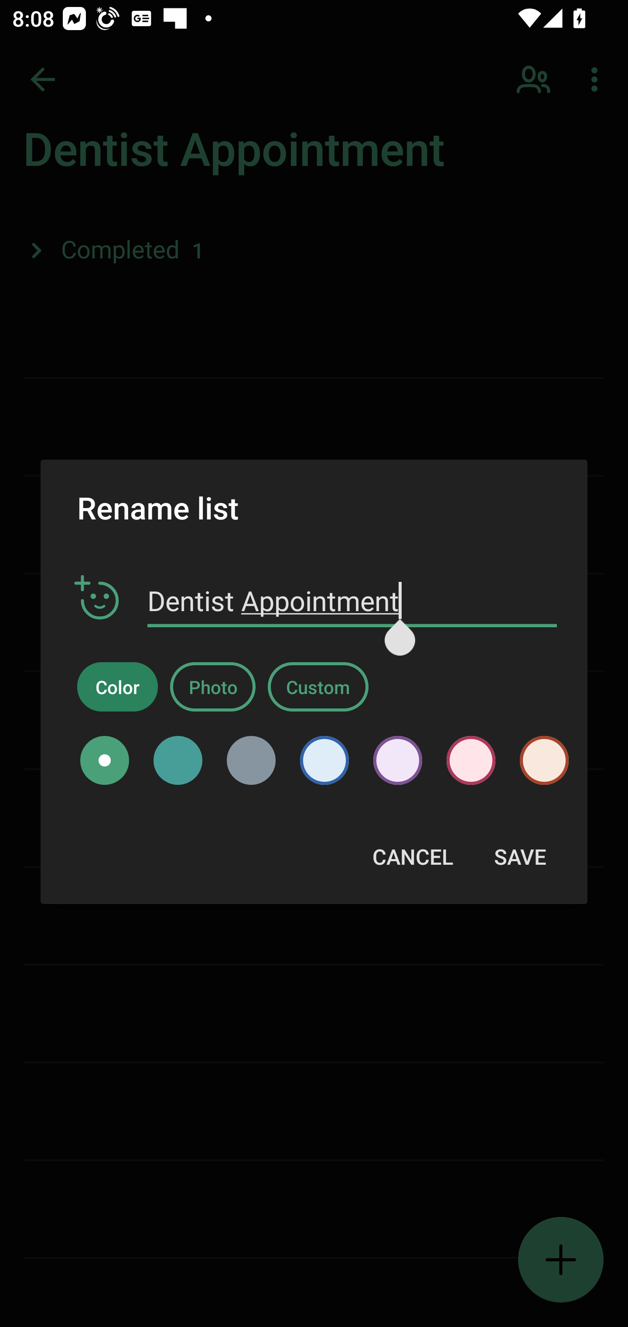 The height and width of the screenshot is (1327, 628). What do you see at coordinates (318, 686) in the screenshot?
I see `Custom Custom category` at bounding box center [318, 686].